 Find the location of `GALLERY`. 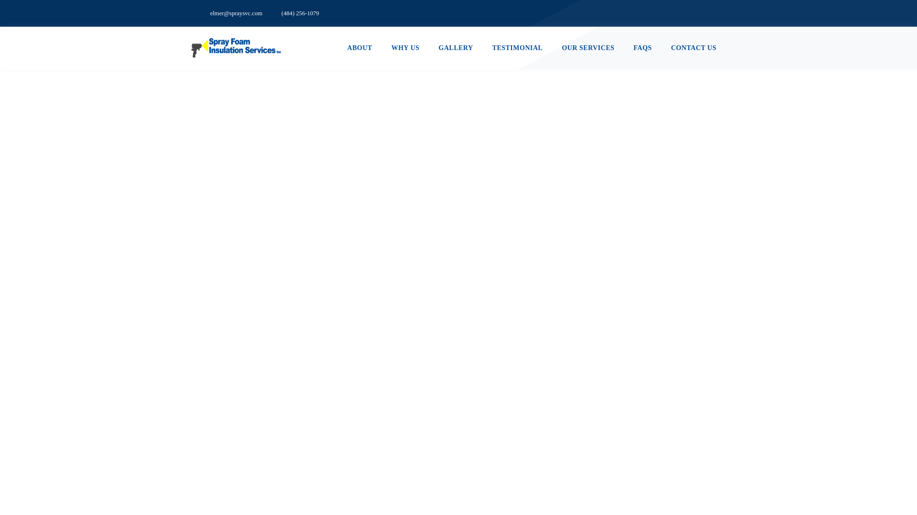

GALLERY is located at coordinates (456, 48).